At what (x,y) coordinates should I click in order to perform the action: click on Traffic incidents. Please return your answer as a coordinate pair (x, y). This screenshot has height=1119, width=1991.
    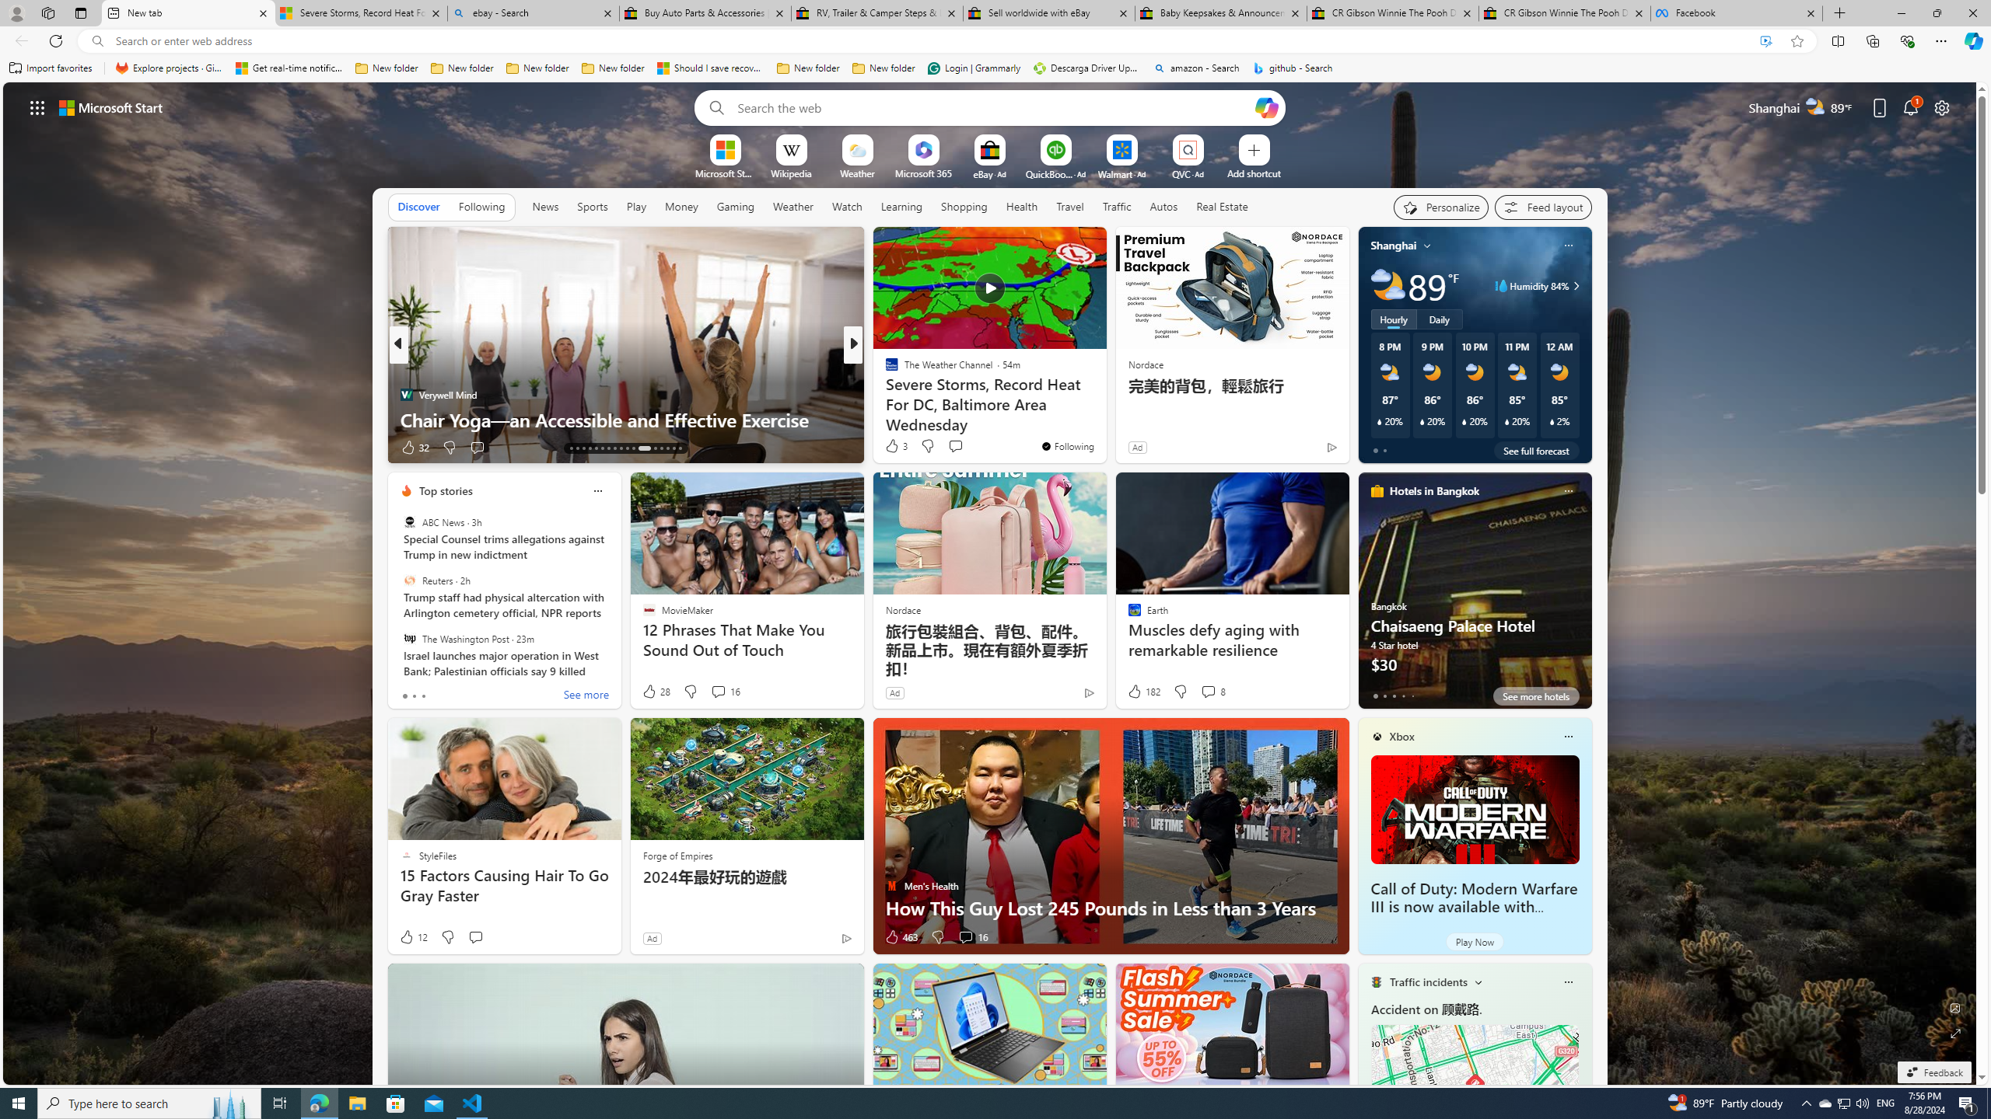
    Looking at the image, I should click on (1428, 982).